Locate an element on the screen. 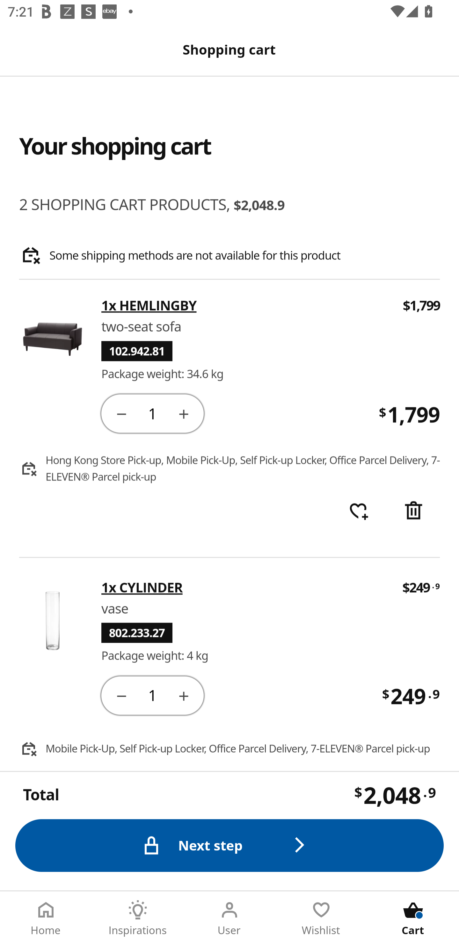 The width and height of the screenshot is (459, 945). Home
Tab 1 of 5 is located at coordinates (46, 918).